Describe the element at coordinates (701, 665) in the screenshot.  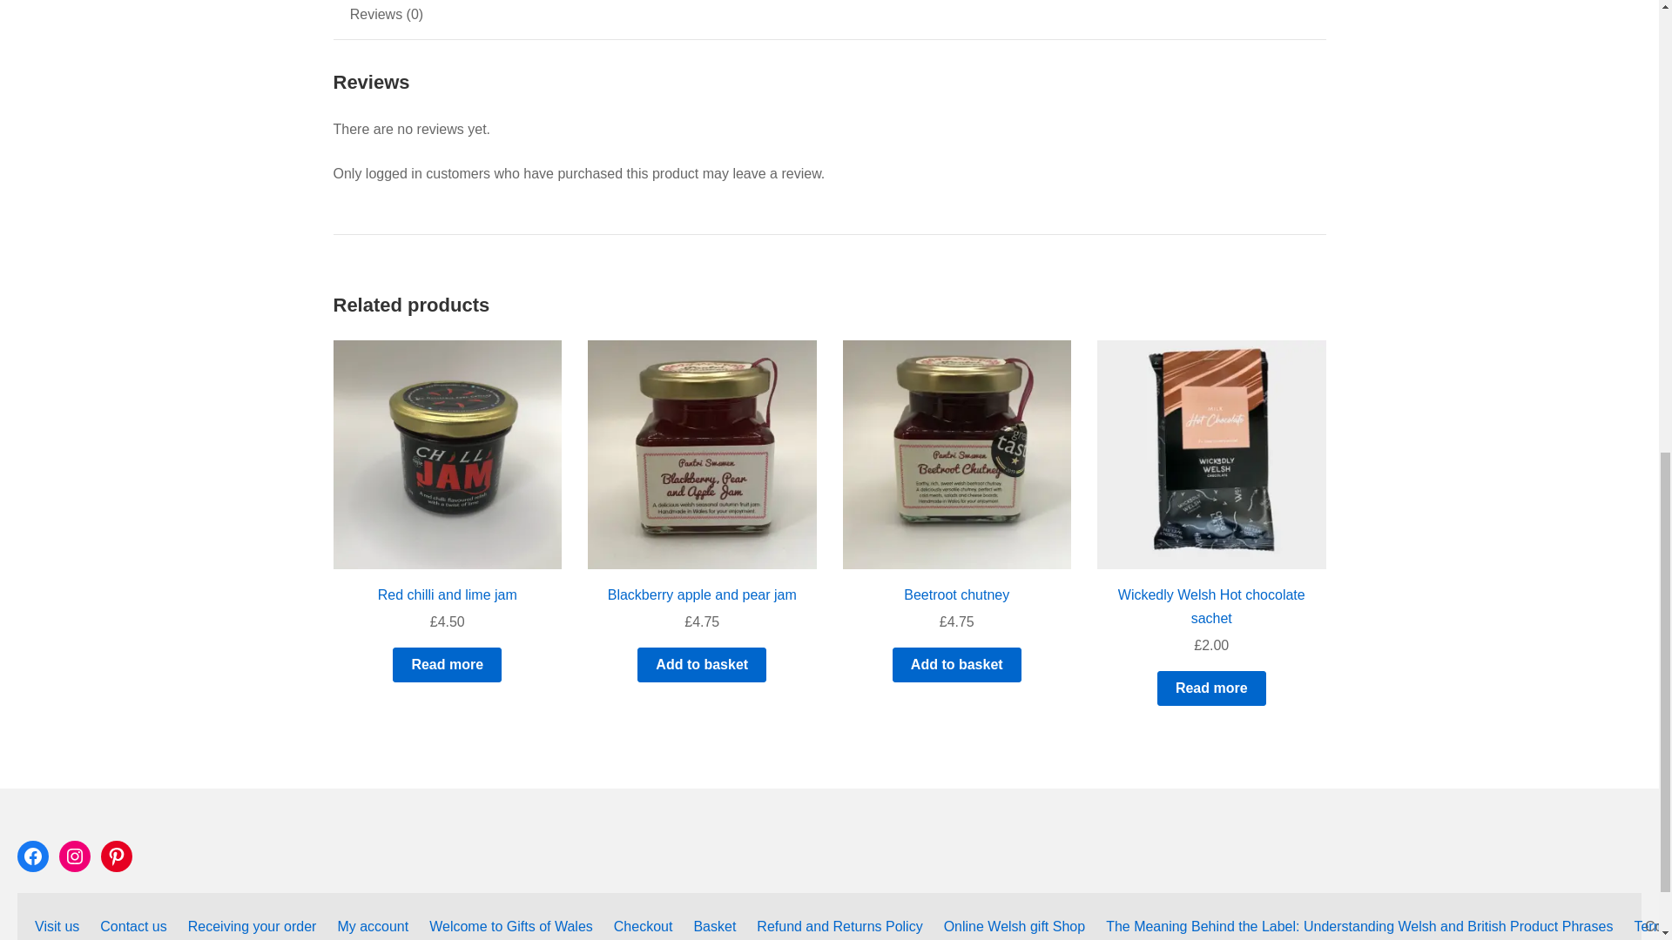
I see `Add to basket` at that location.